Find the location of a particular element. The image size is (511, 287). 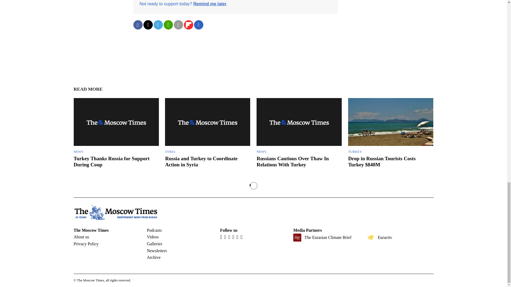

Share on Facebook is located at coordinates (138, 25).